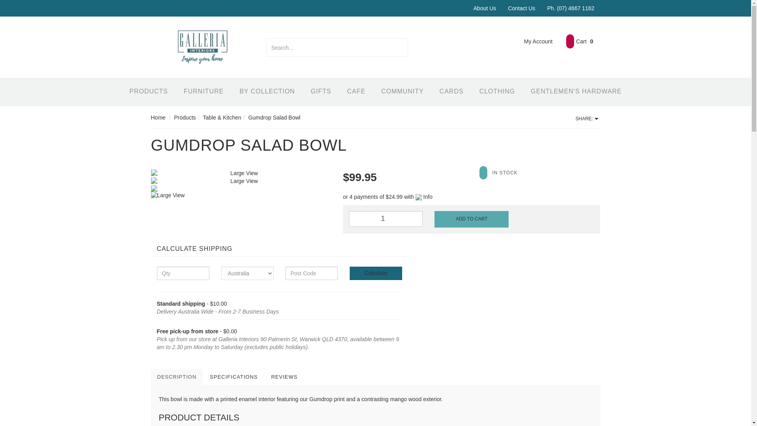  I want to click on Large View, so click(241, 181).